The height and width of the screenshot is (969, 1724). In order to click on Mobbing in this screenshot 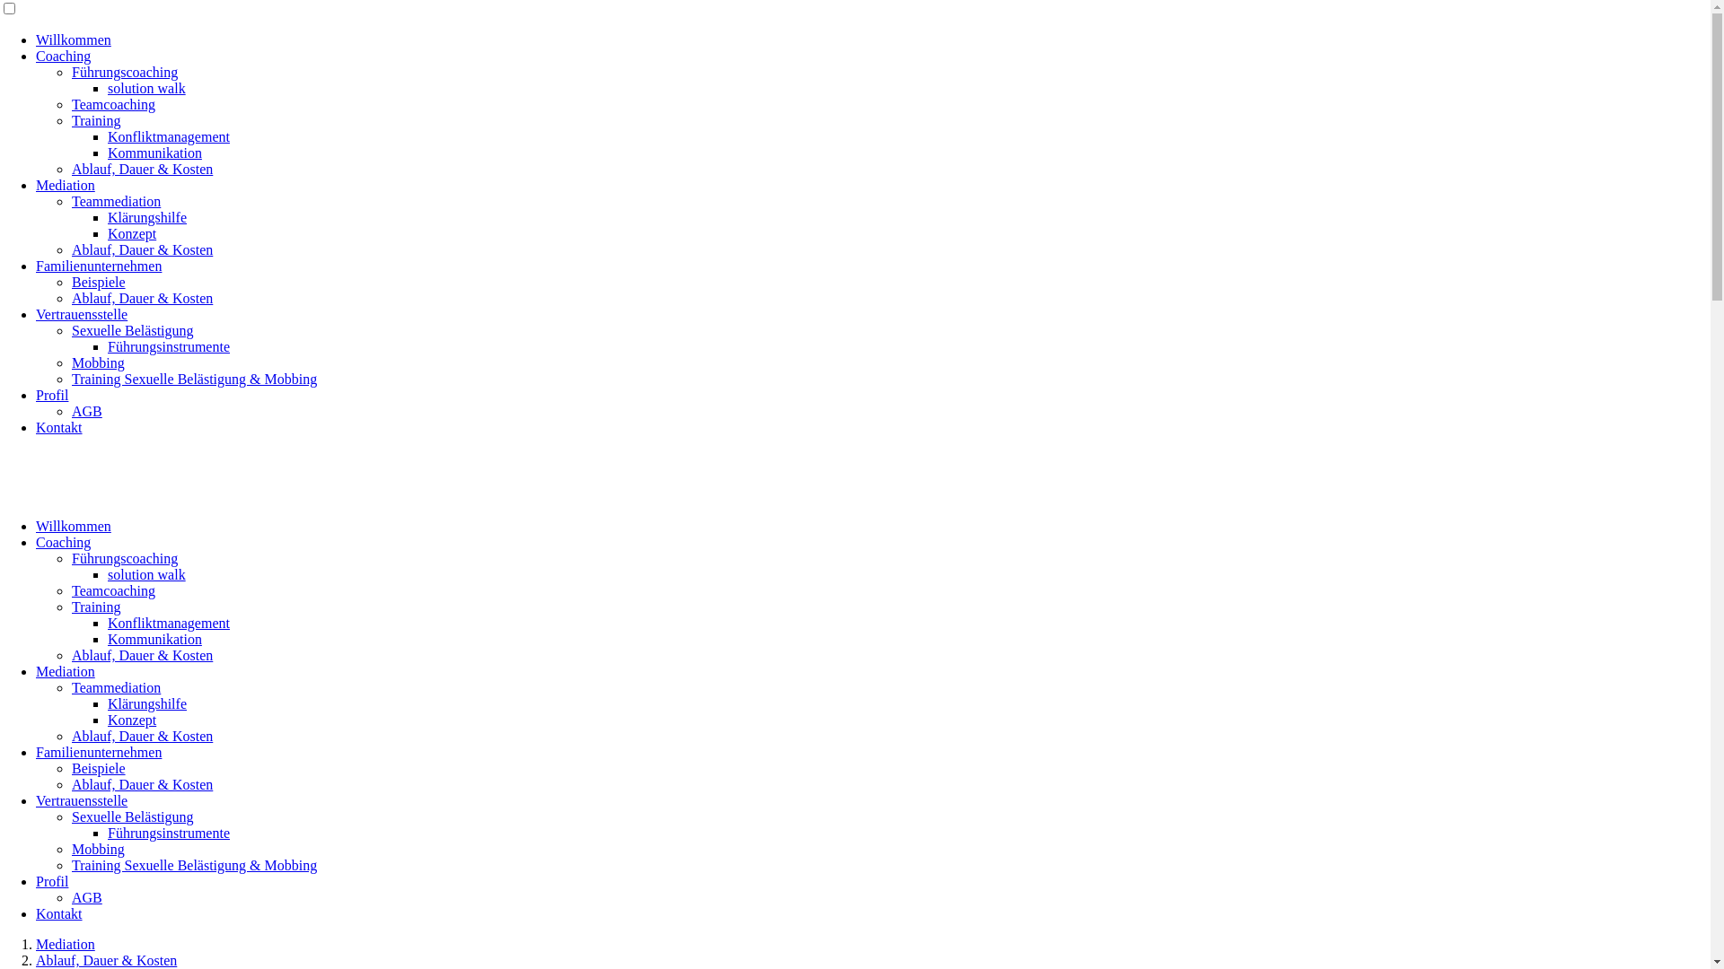, I will do `click(99, 849)`.